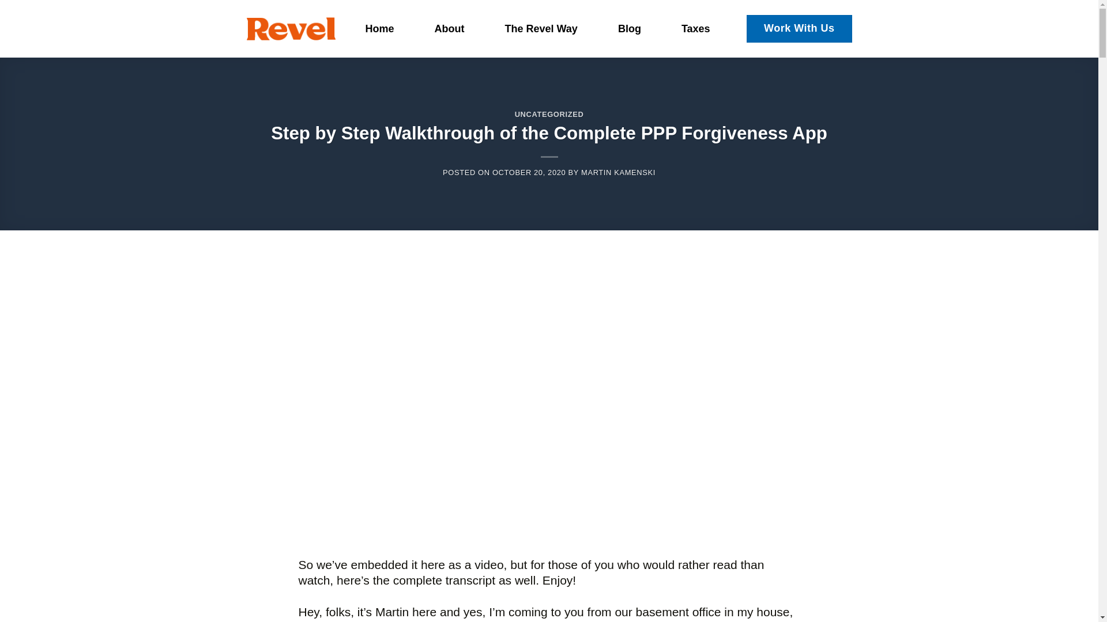 This screenshot has width=1107, height=622. What do you see at coordinates (549, 114) in the screenshot?
I see `UNCATEGORIZED` at bounding box center [549, 114].